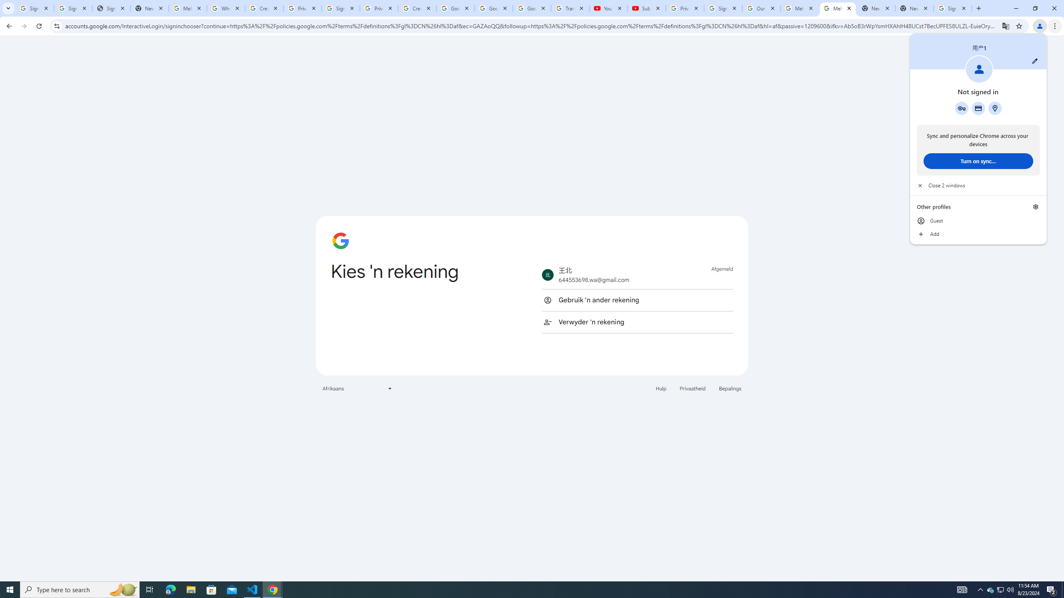 Image resolution: width=1064 pixels, height=598 pixels. What do you see at coordinates (170, 590) in the screenshot?
I see `Gebruik 'n ander rekening` at bounding box center [170, 590].